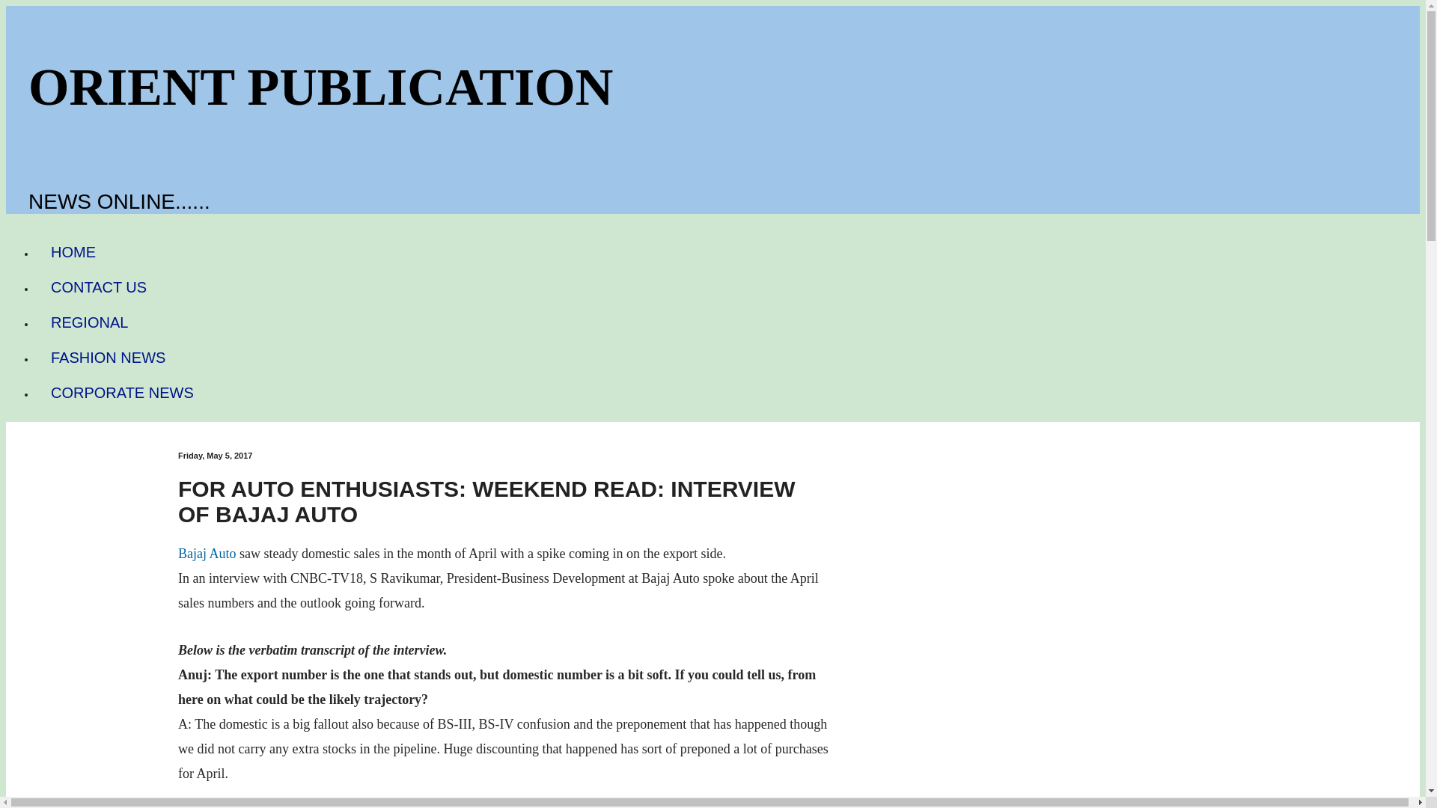  Describe the element at coordinates (73, 252) in the screenshot. I see `HOME` at that location.